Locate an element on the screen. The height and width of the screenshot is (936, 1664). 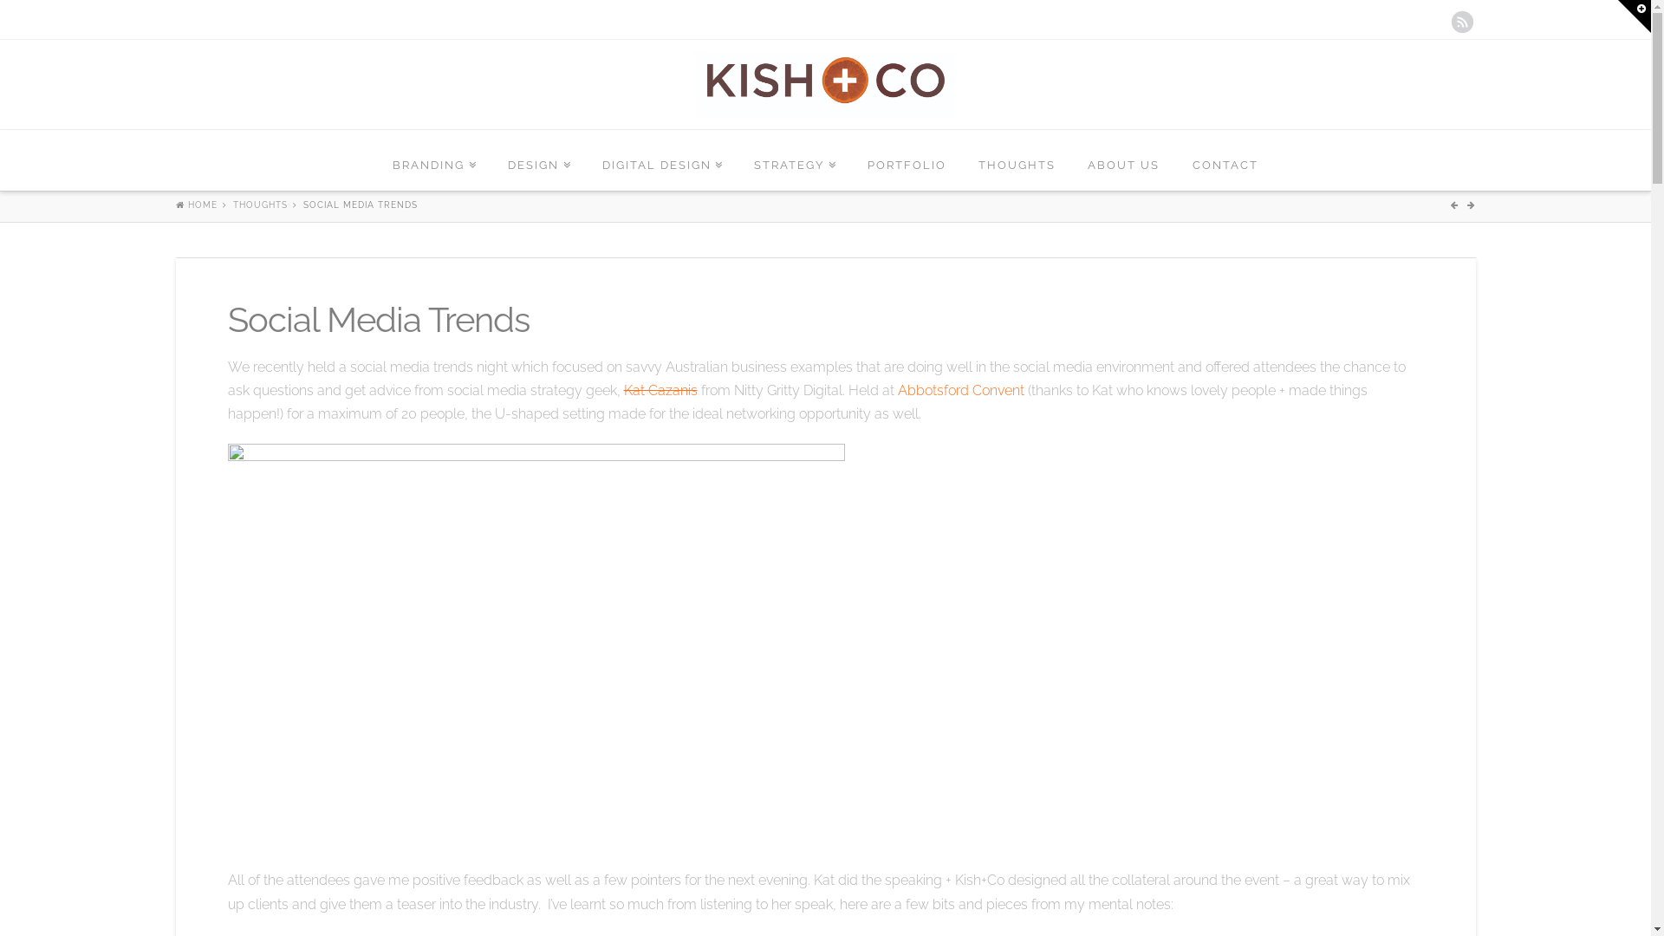
Next Post is located at coordinates (1471, 205).